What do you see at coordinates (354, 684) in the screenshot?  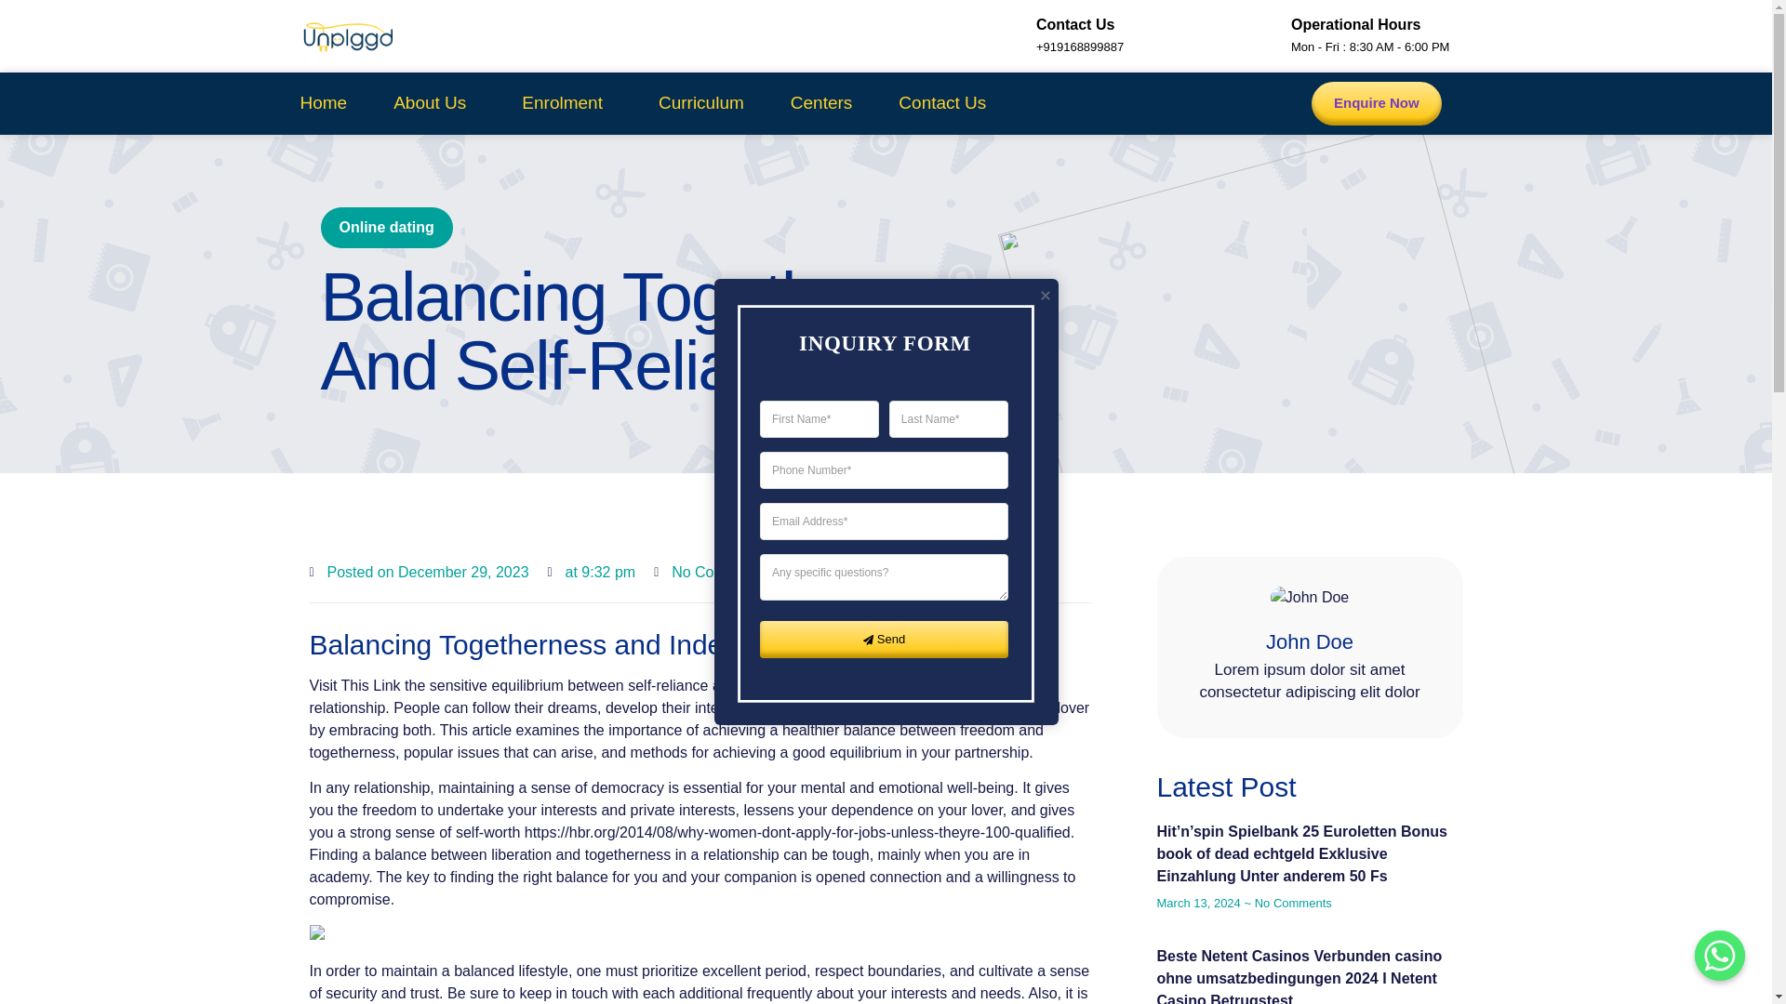 I see `Visit This Link` at bounding box center [354, 684].